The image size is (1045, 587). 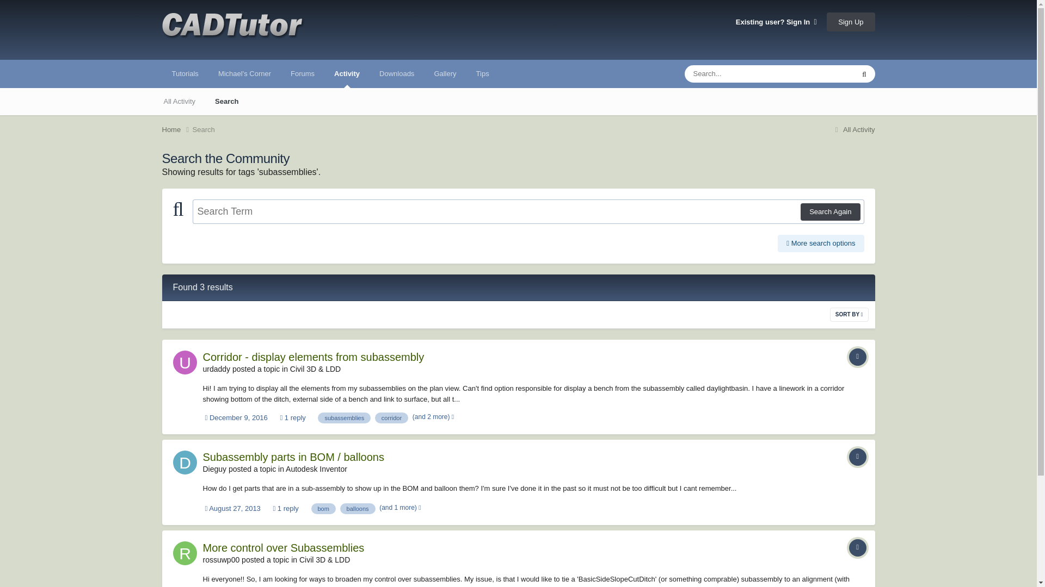 What do you see at coordinates (397, 74) in the screenshot?
I see `Downloads` at bounding box center [397, 74].